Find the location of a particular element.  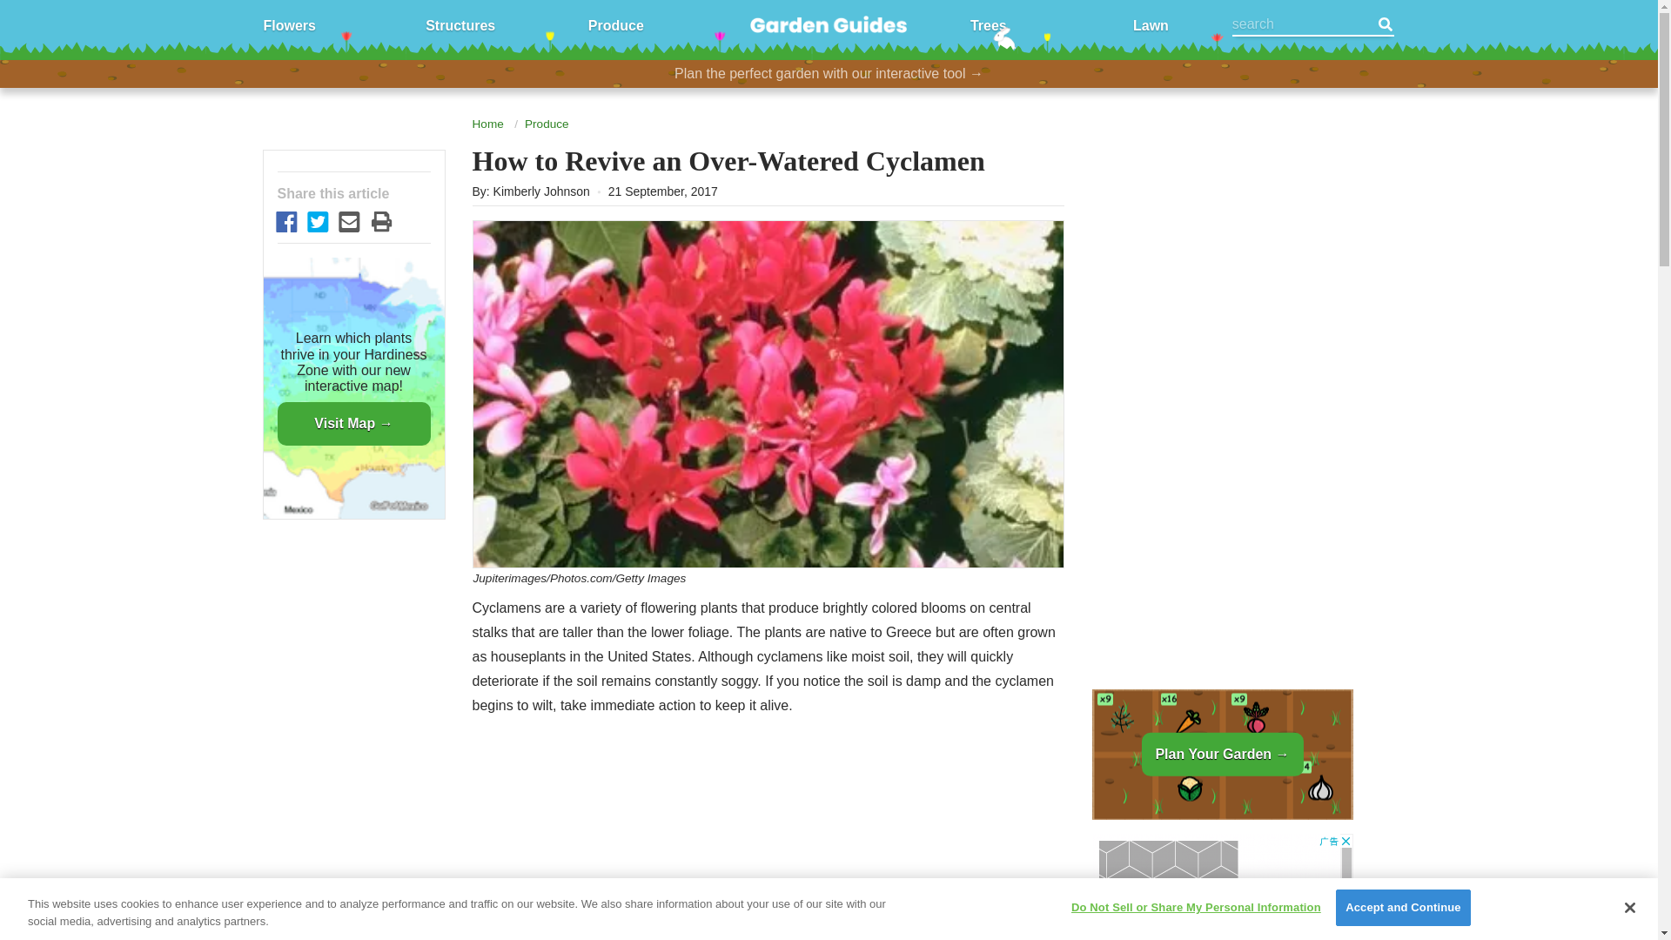

Trees is located at coordinates (989, 24).